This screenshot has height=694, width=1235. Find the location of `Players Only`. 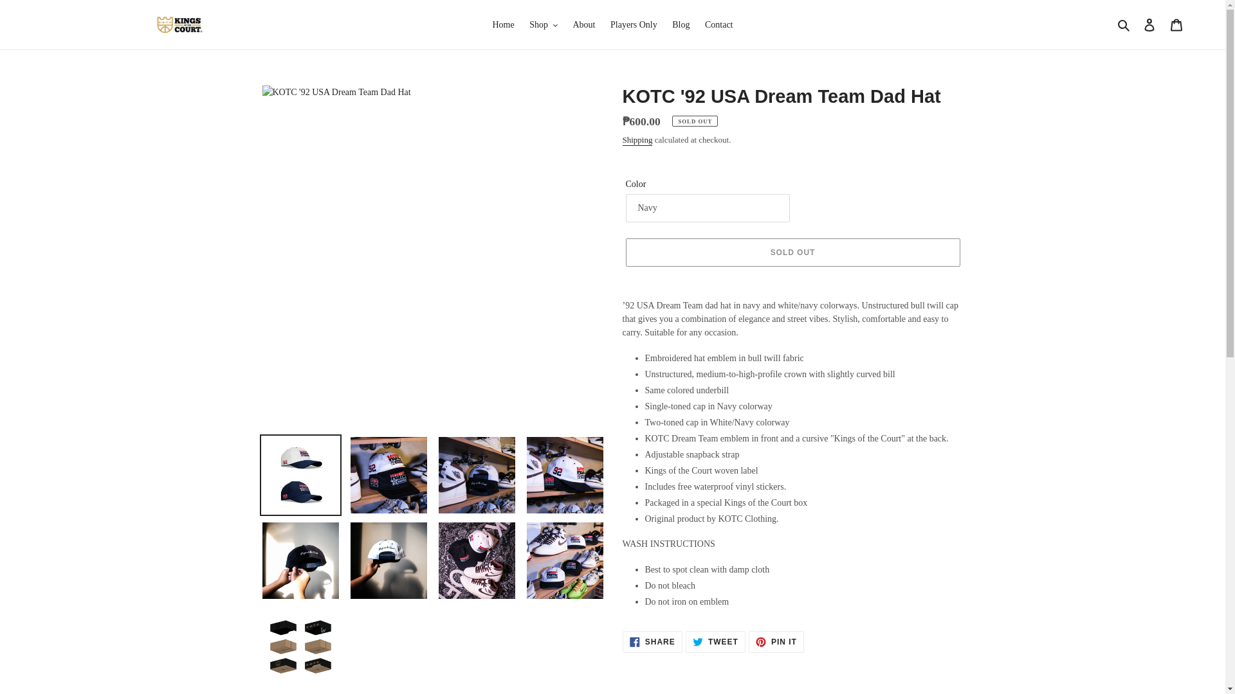

Players Only is located at coordinates (634, 24).